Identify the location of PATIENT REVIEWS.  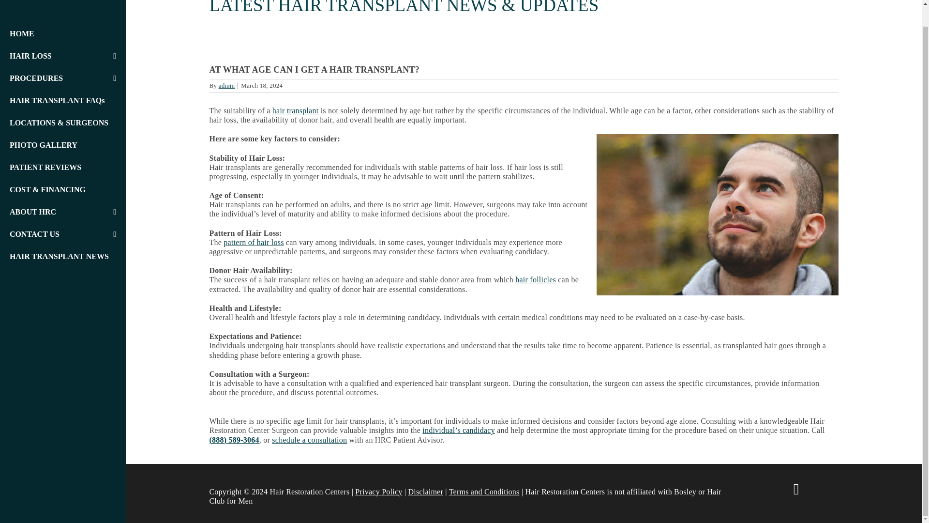
(63, 168).